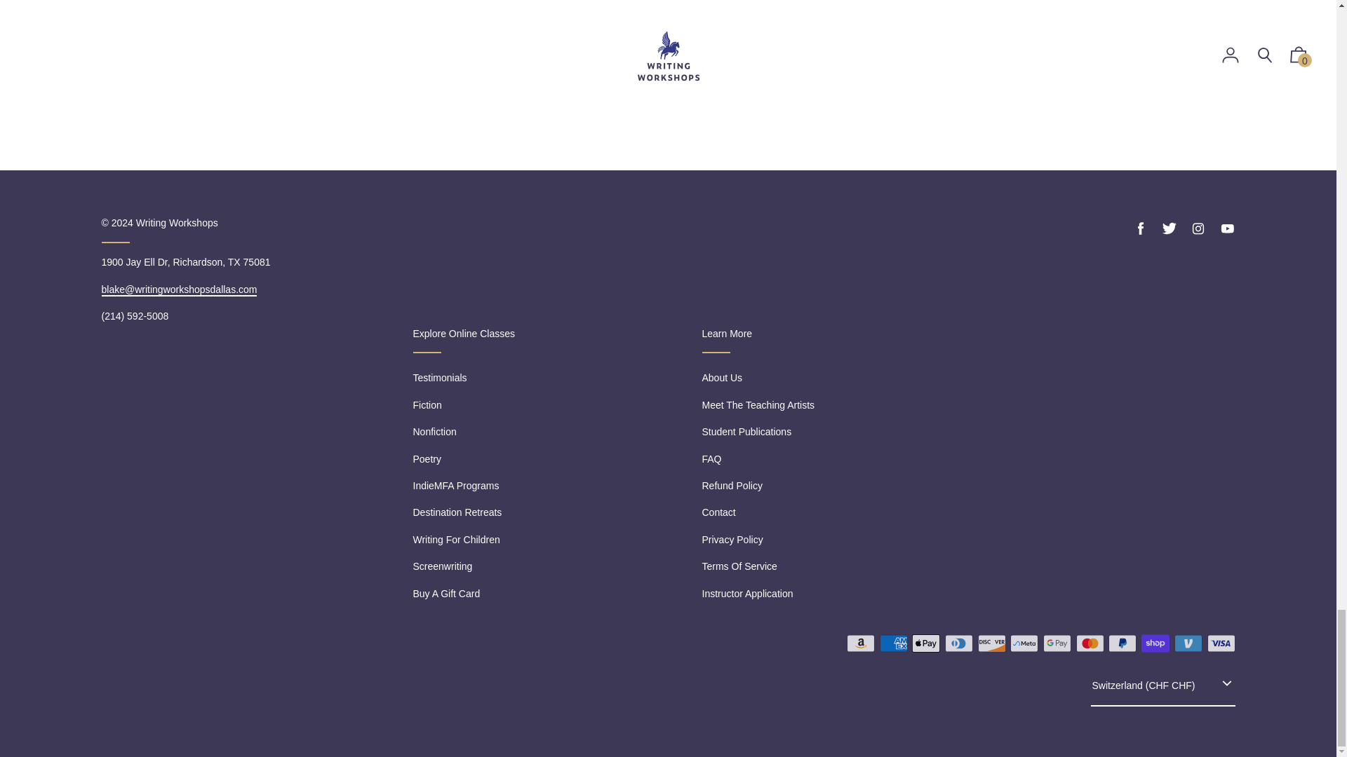  Describe the element at coordinates (1057, 643) in the screenshot. I see `Google Pay` at that location.